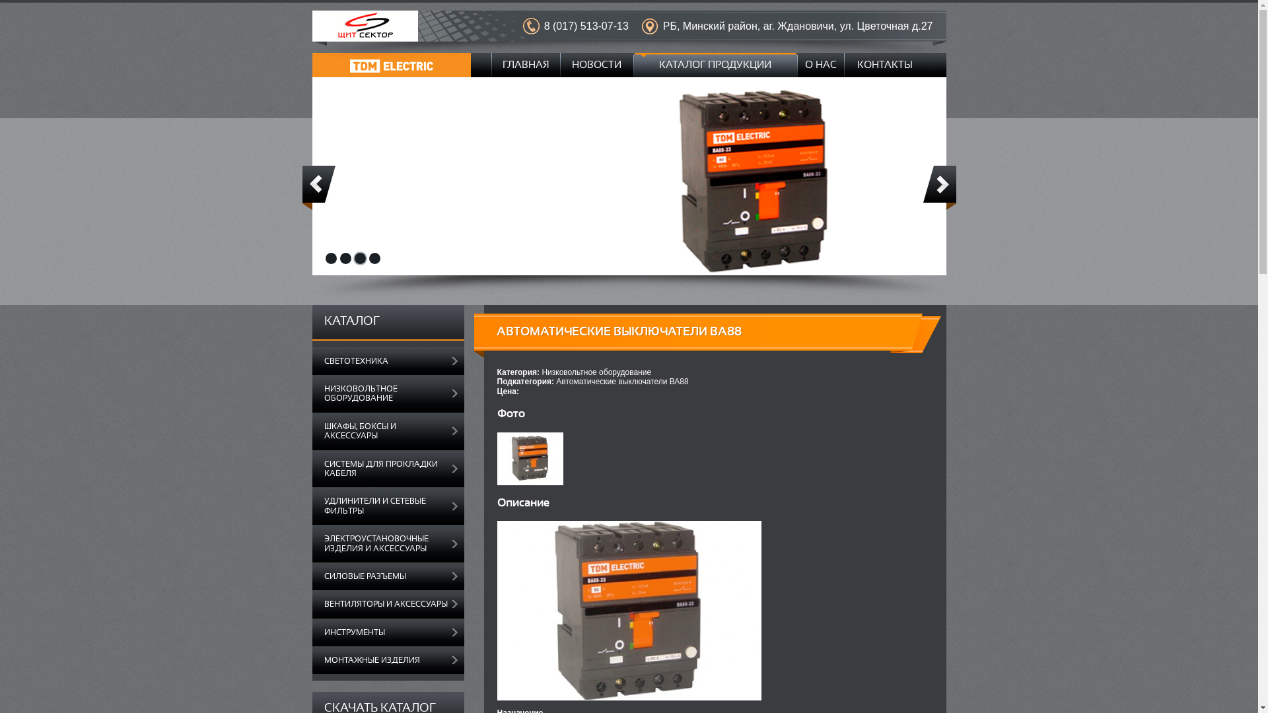  What do you see at coordinates (359, 259) in the screenshot?
I see `3` at bounding box center [359, 259].